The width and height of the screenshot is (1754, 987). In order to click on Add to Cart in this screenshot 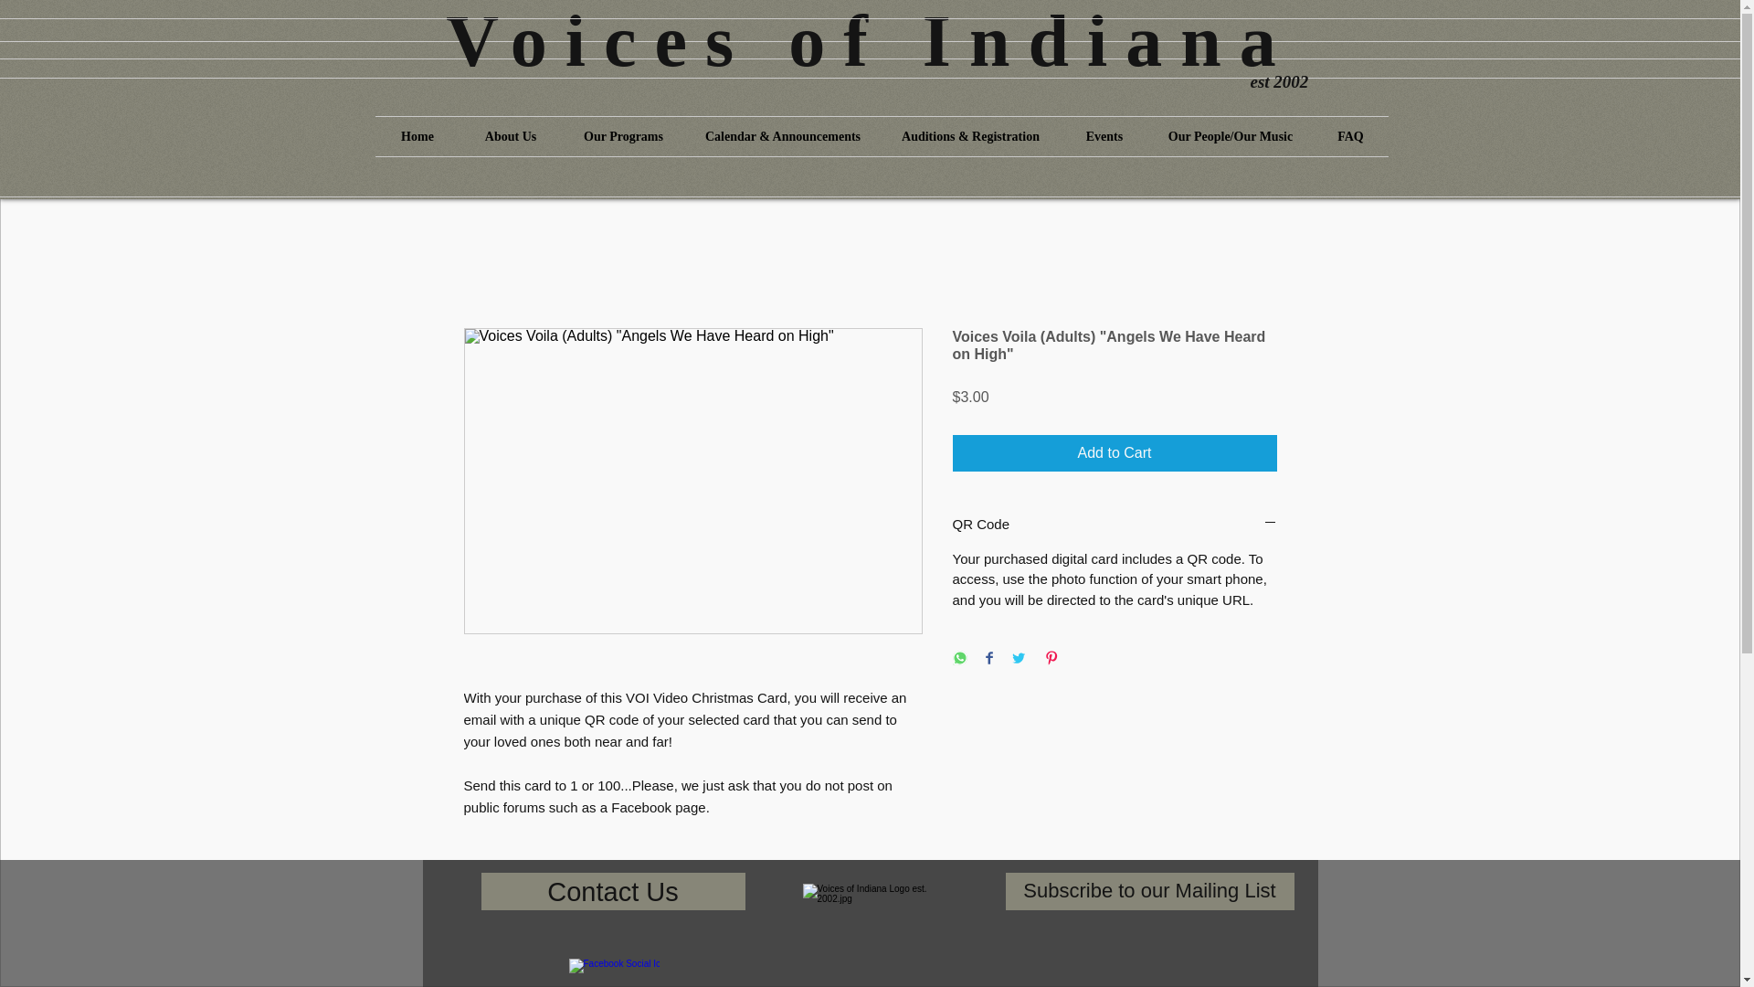, I will do `click(1115, 453)`.